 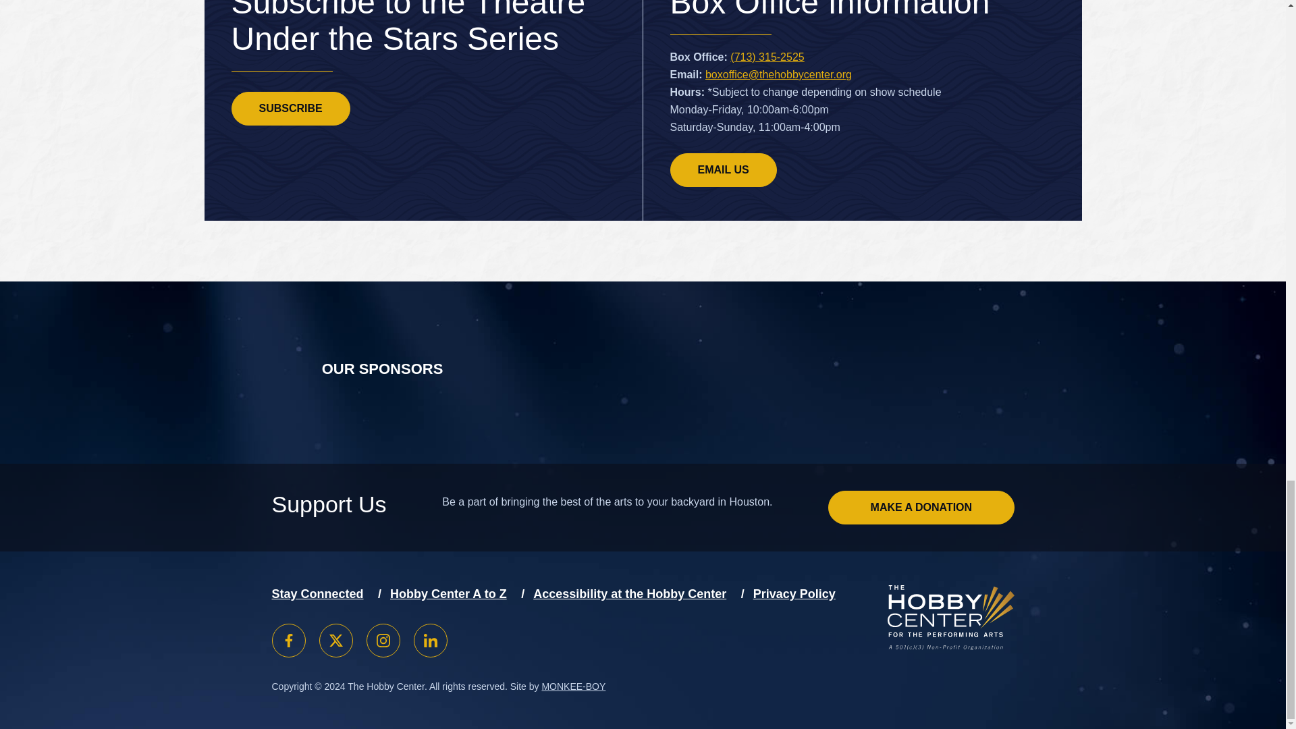 I want to click on Lexus, so click(x=531, y=373).